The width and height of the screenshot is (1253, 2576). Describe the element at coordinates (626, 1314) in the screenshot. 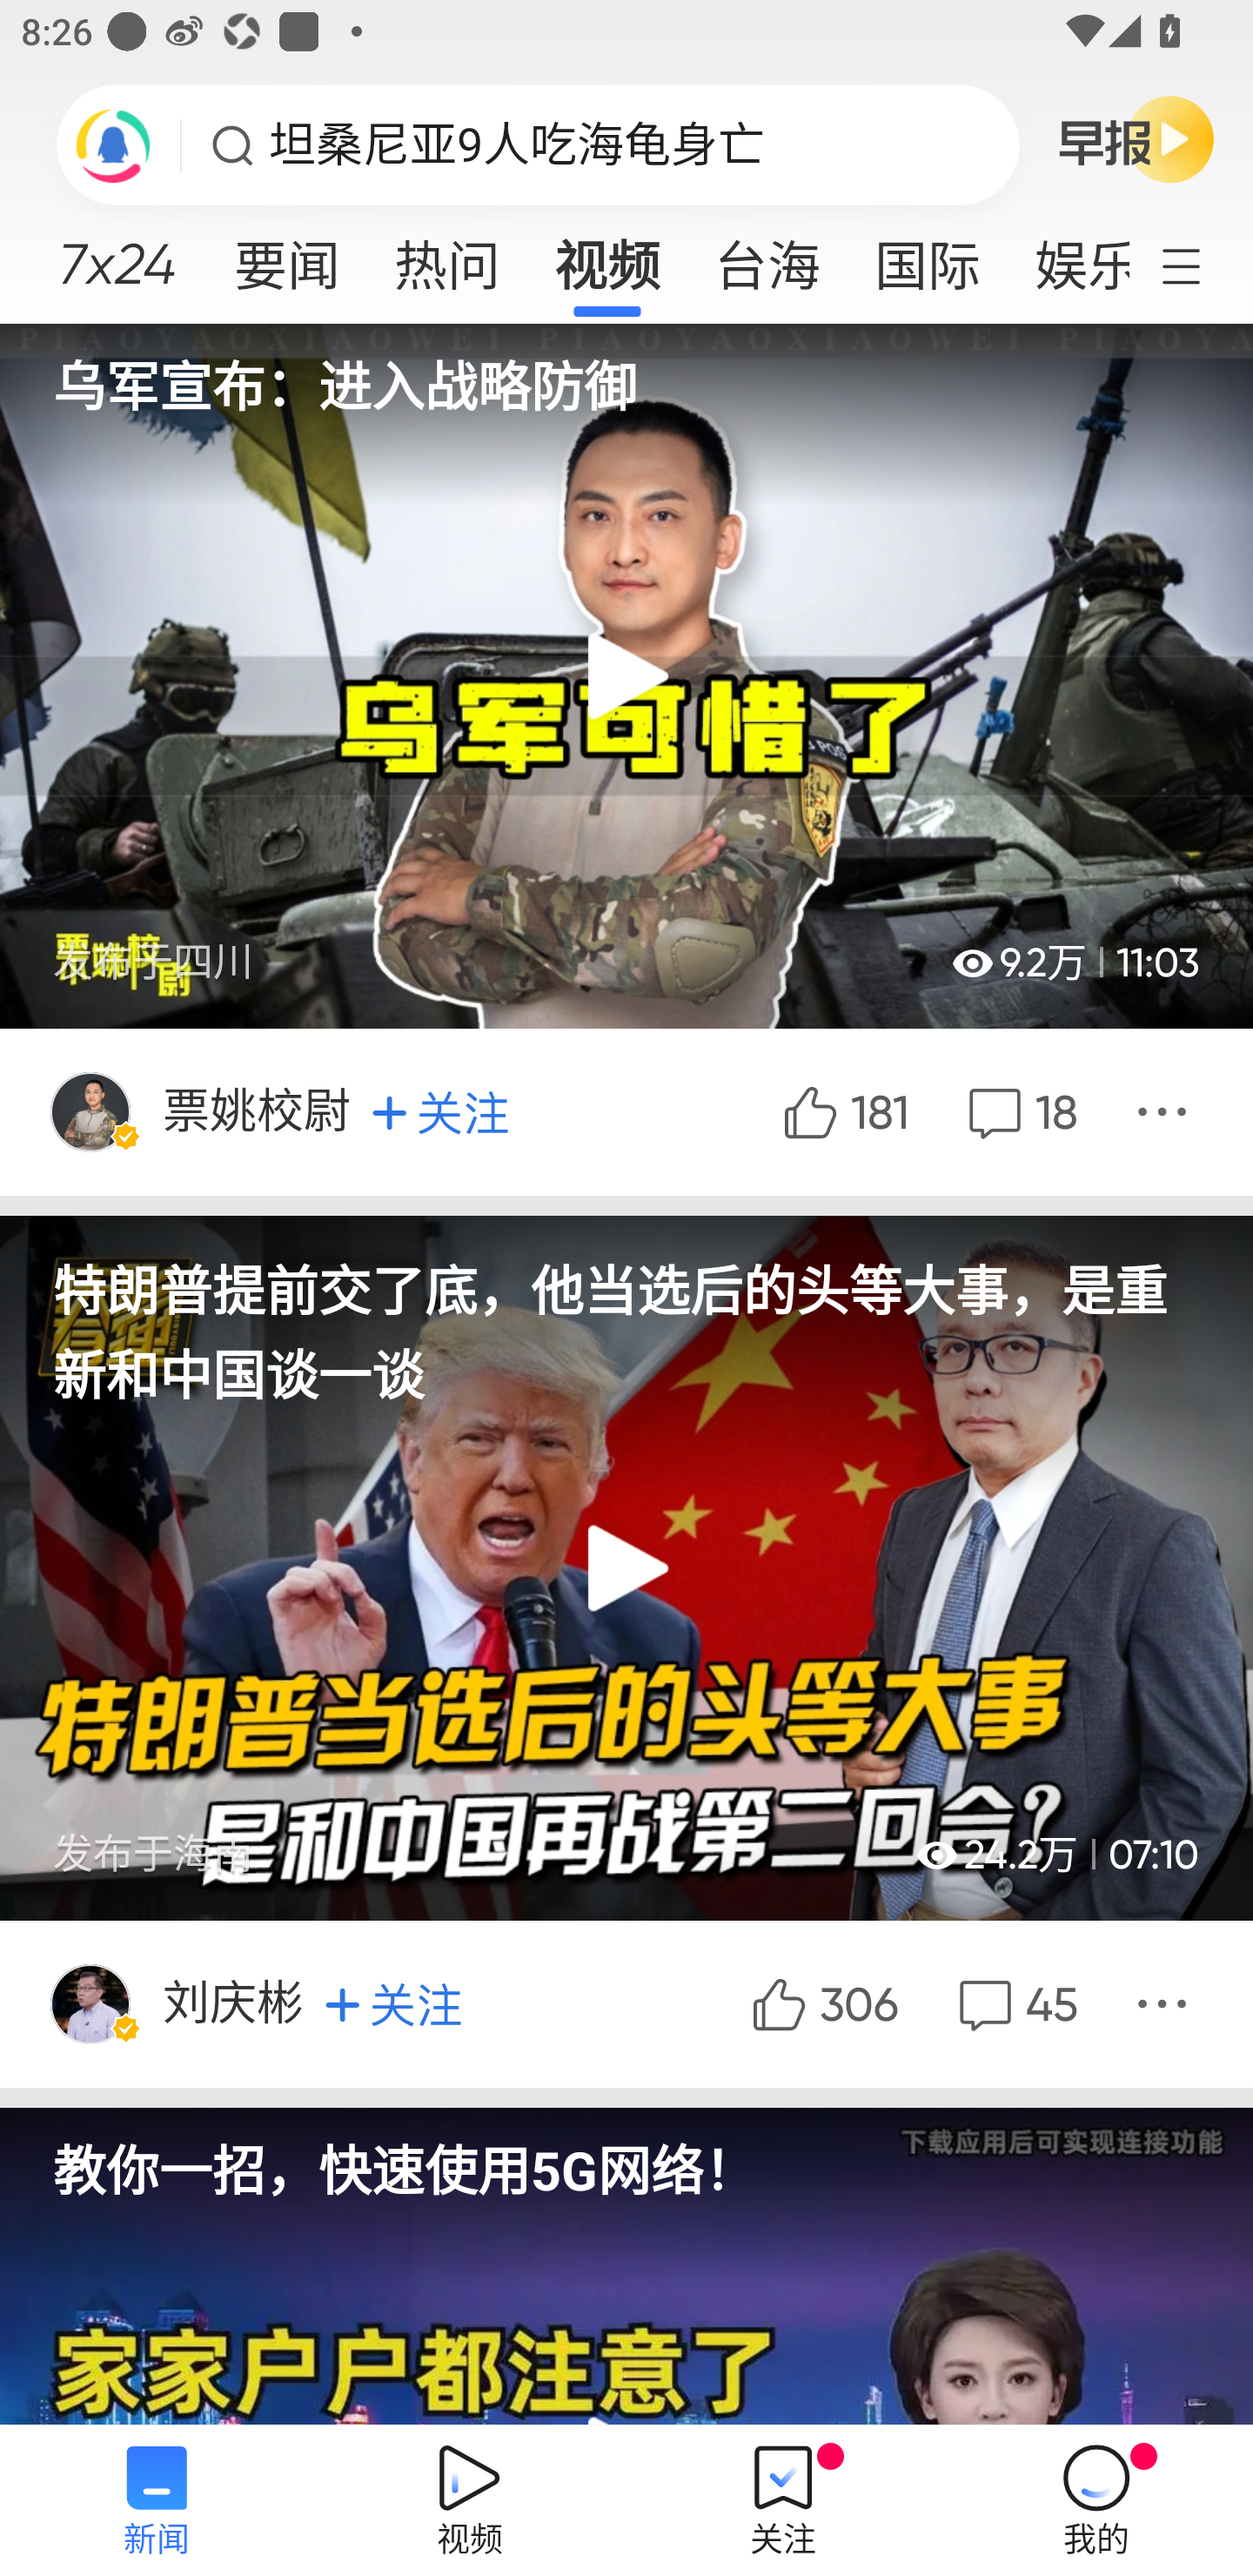

I see `特朗普提前交了底，他当选后的头等大事，是重新和中国谈一谈` at that location.